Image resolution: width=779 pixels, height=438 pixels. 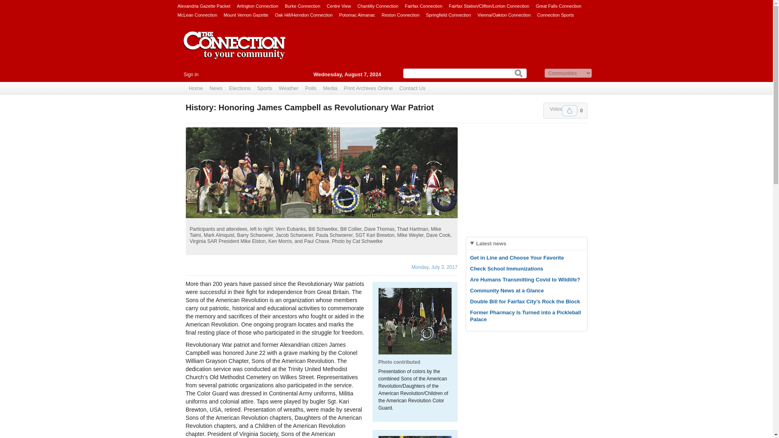 I want to click on Burke Connection, so click(x=303, y=6).